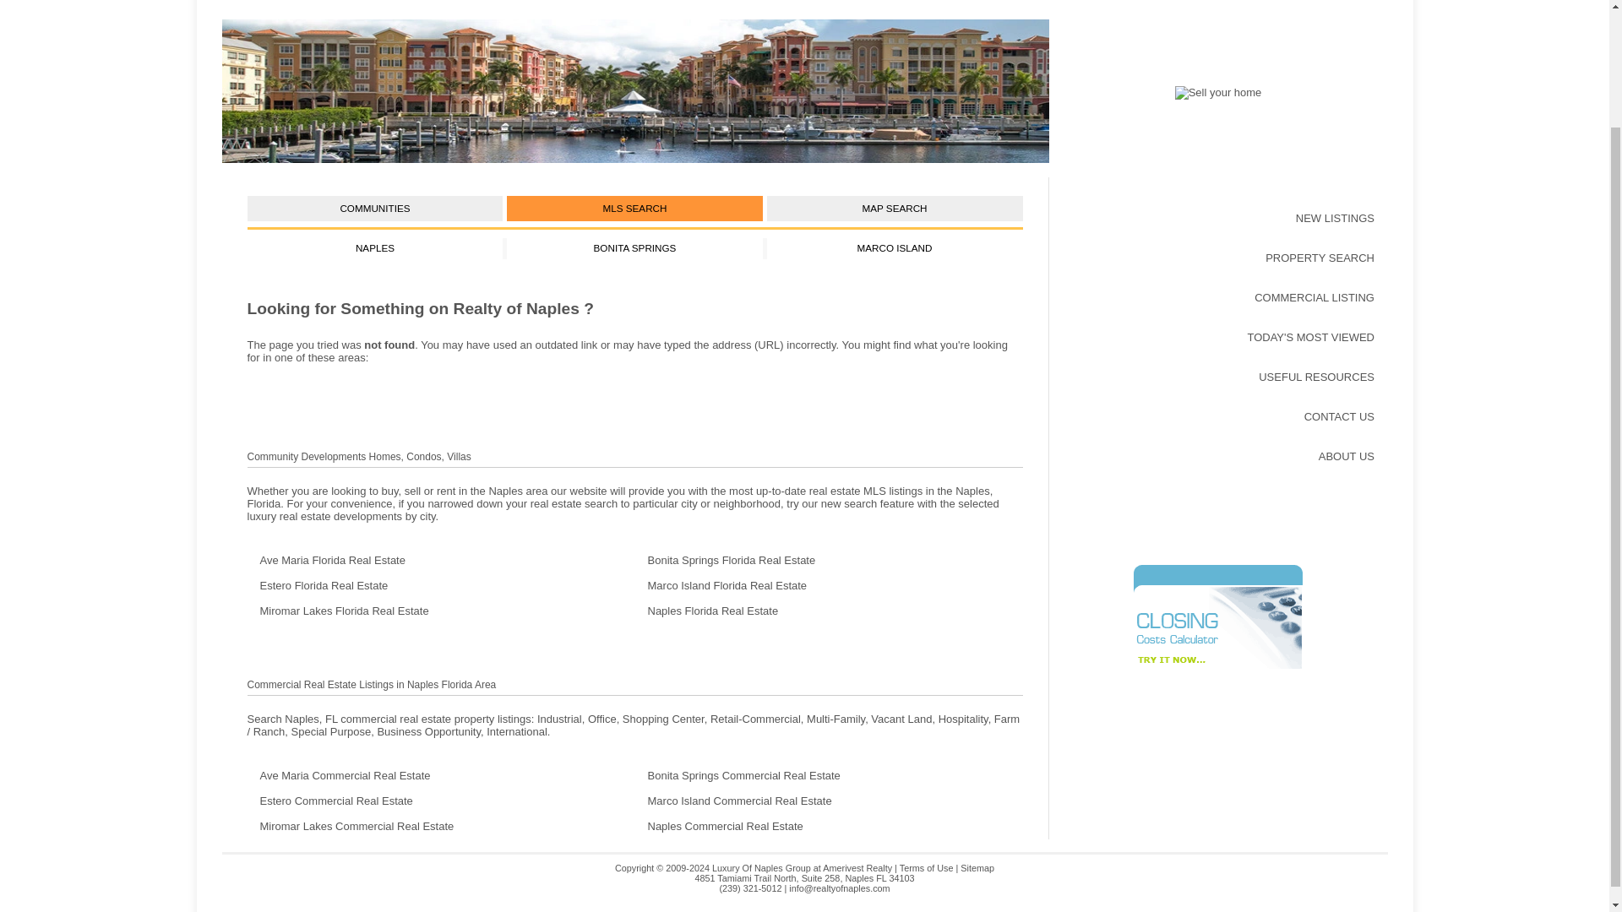 Image resolution: width=1622 pixels, height=912 pixels. Describe the element at coordinates (1218, 218) in the screenshot. I see `NEW LISTINGS` at that location.